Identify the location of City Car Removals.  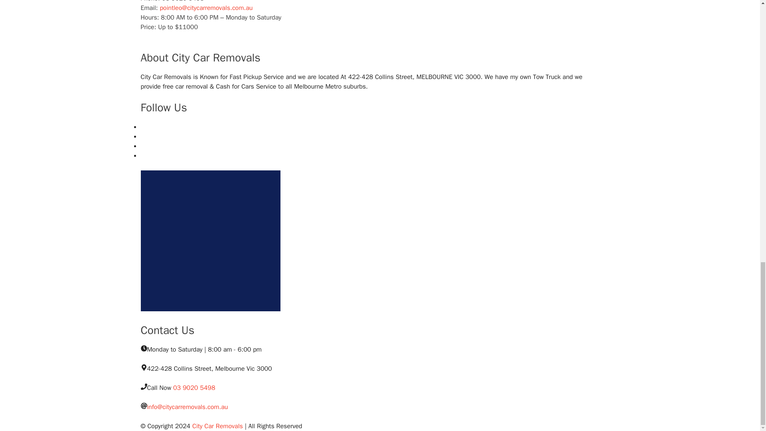
(217, 426).